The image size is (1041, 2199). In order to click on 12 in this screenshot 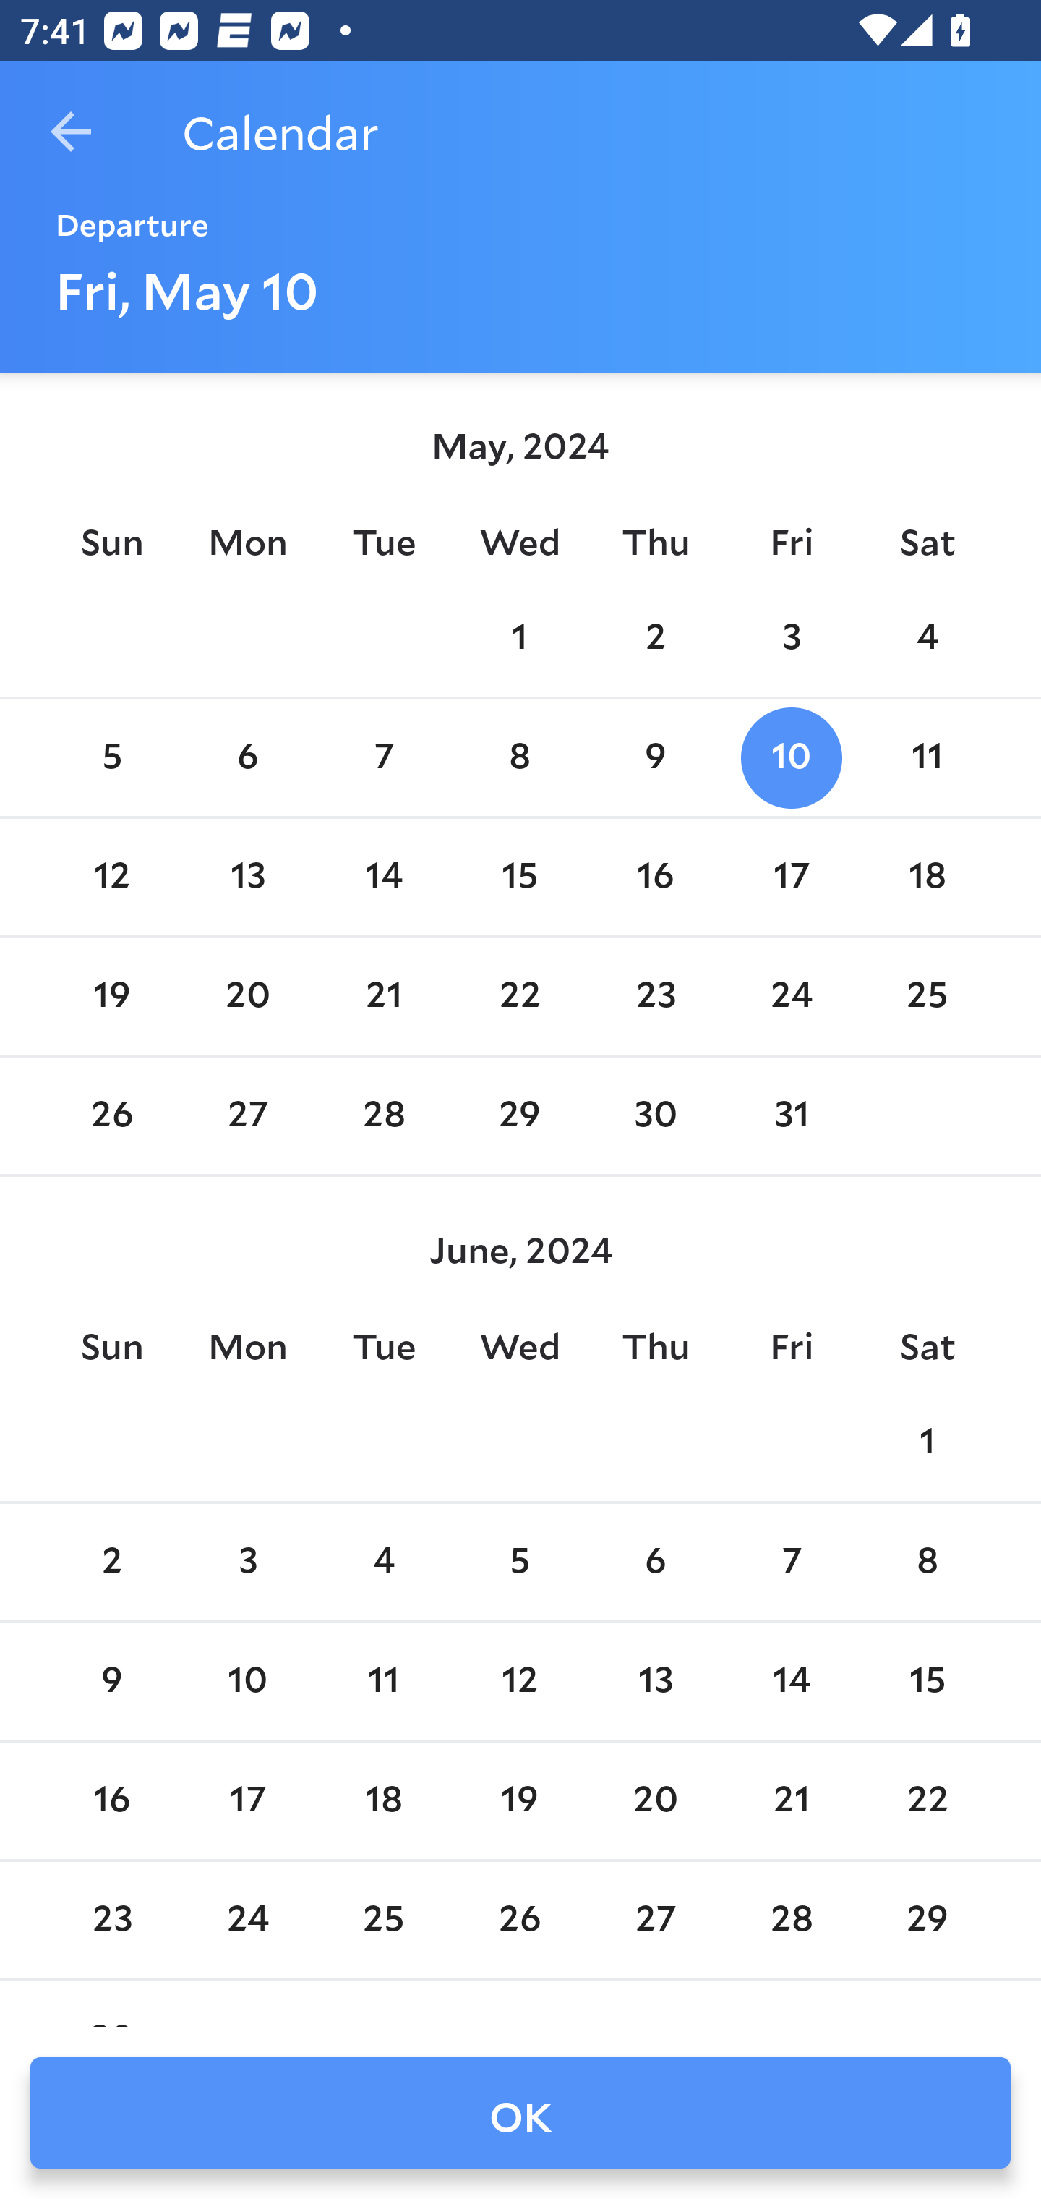, I will do `click(520, 1682)`.